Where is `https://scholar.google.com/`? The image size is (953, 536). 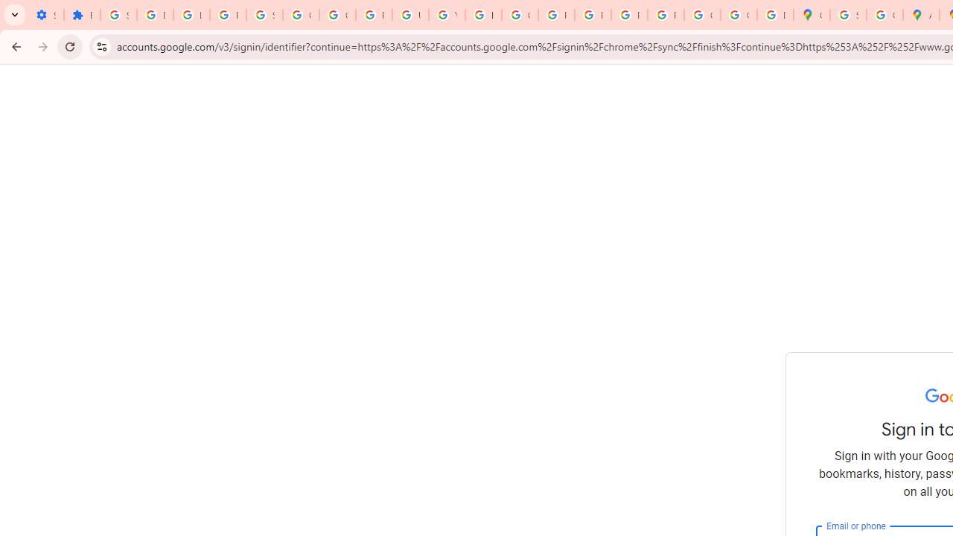 https://scholar.google.com/ is located at coordinates (483, 15).